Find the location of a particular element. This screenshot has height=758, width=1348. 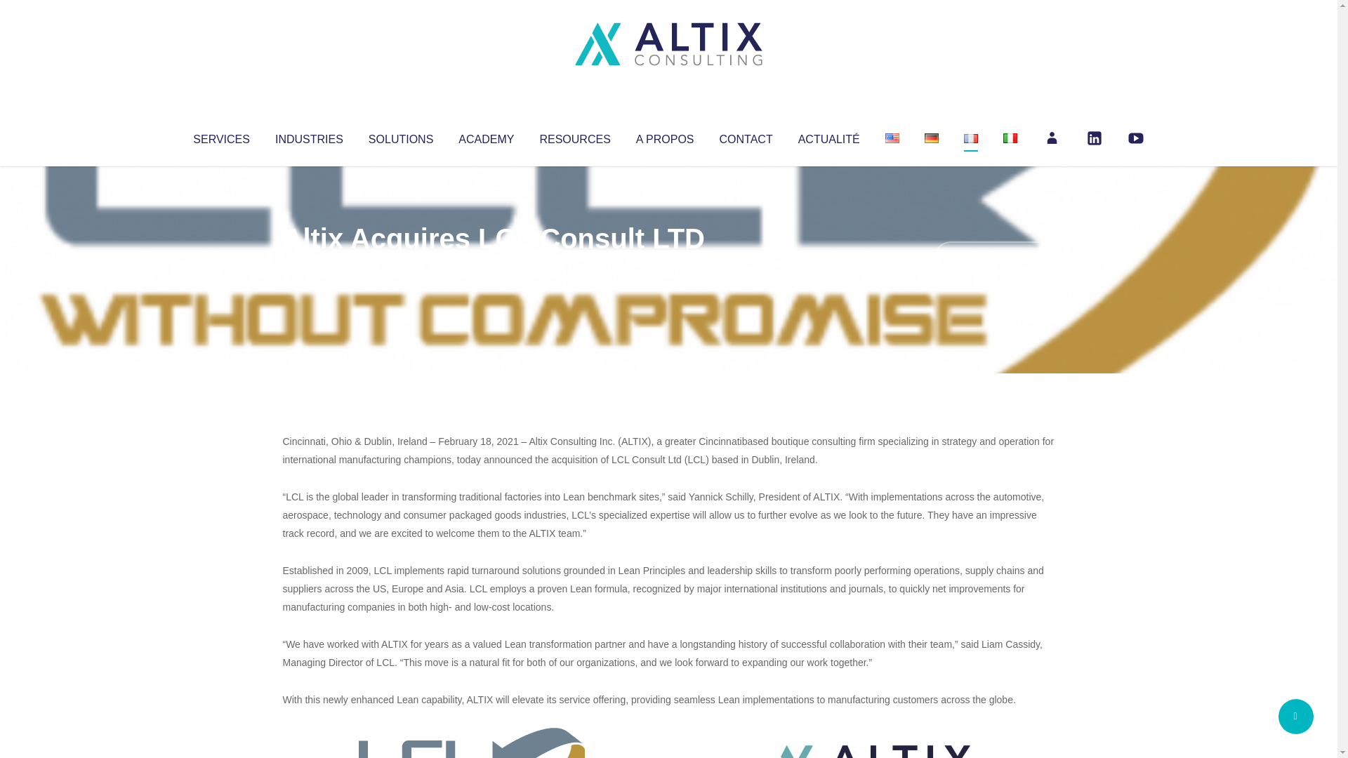

A PROPOS is located at coordinates (665, 136).